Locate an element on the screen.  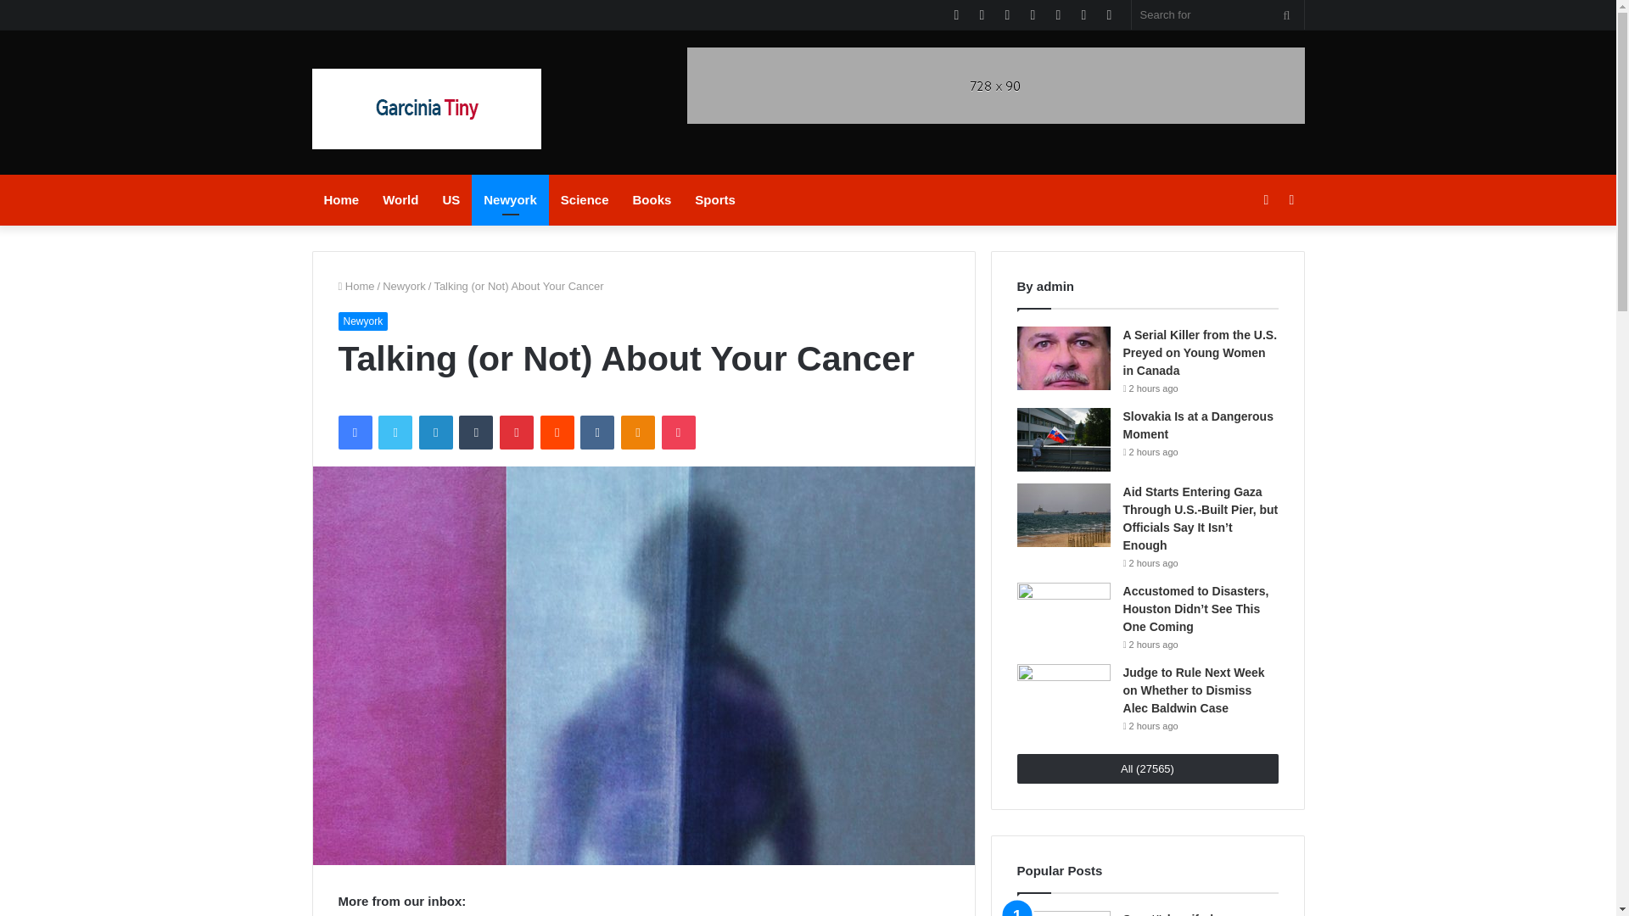
Pocket is located at coordinates (678, 433).